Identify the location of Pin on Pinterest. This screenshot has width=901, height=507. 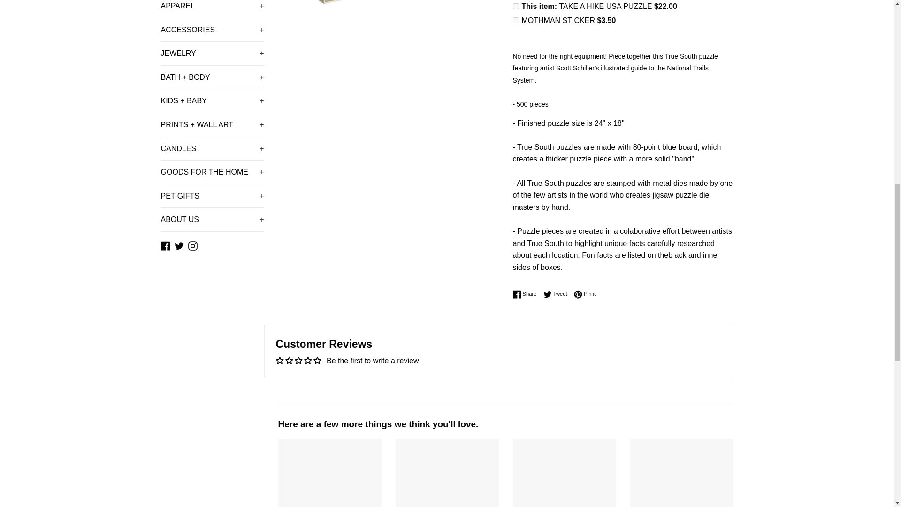
(585, 294).